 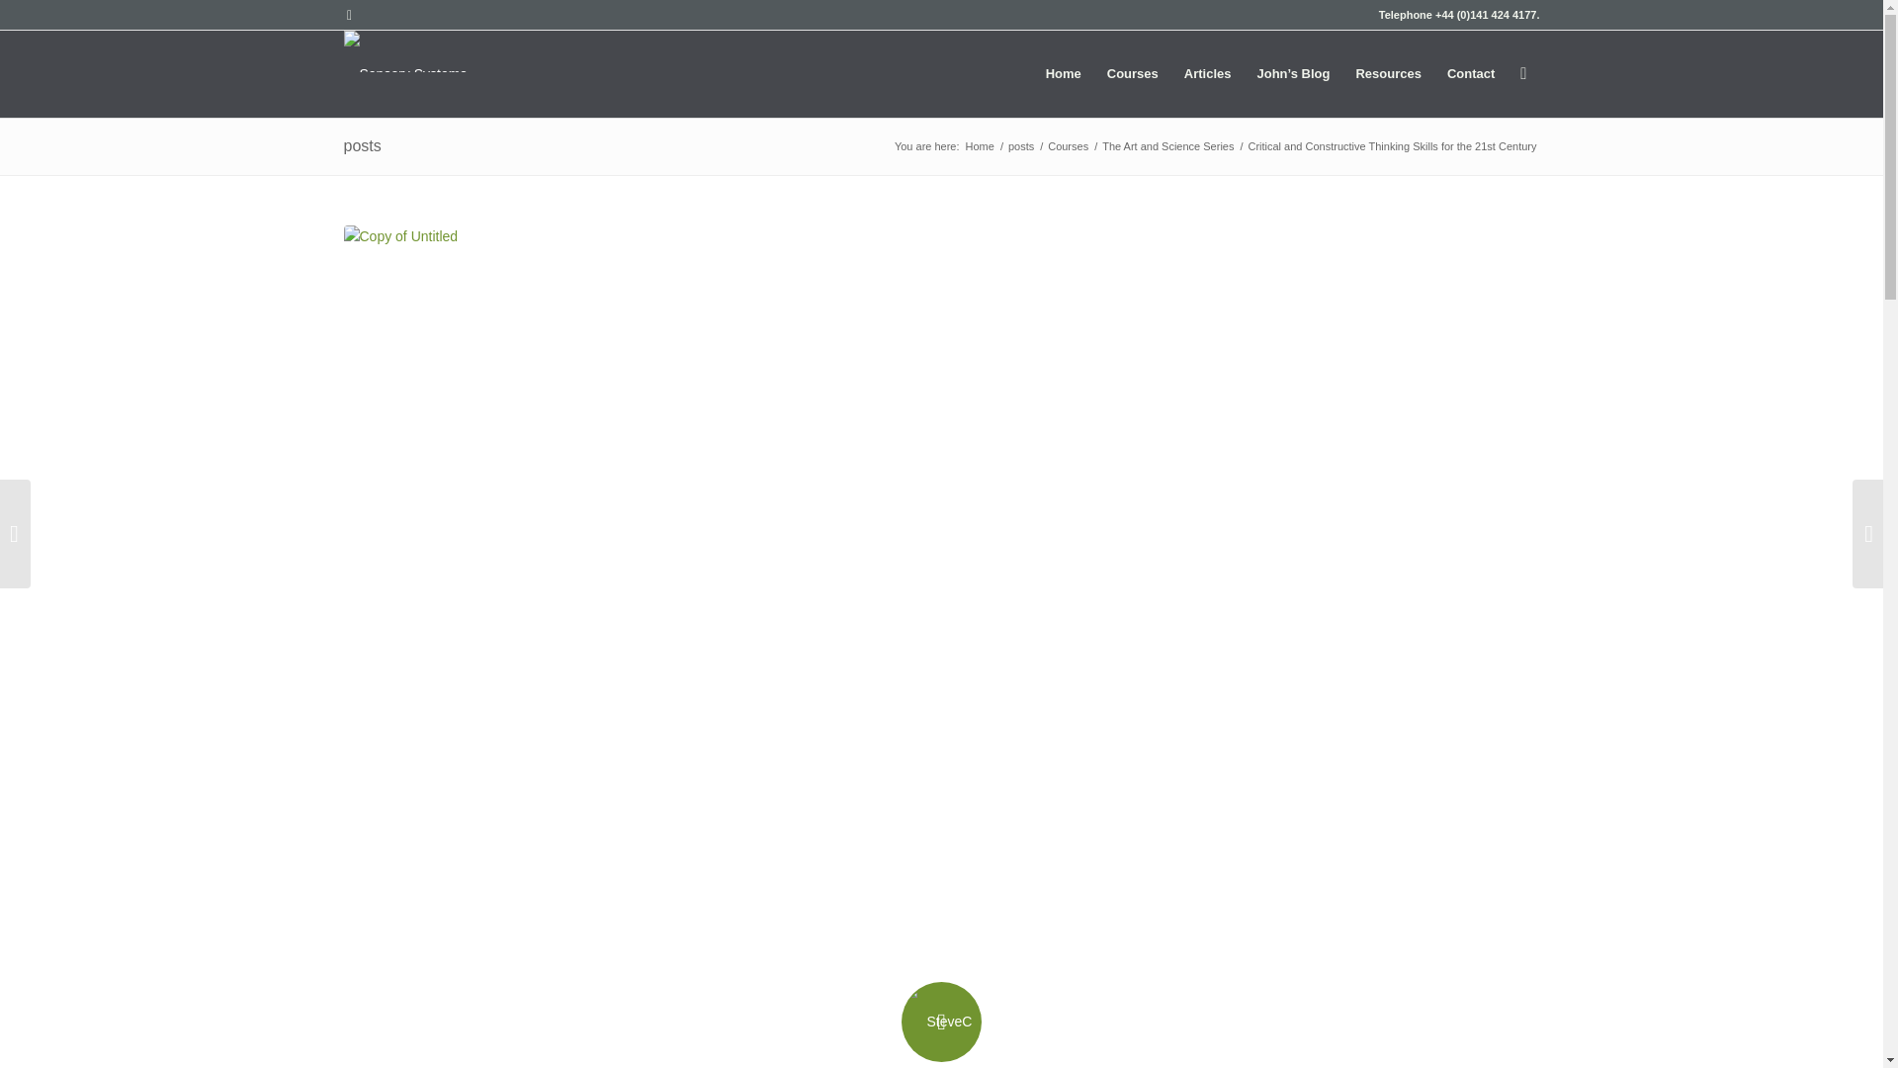 I want to click on DBMLOGOSmalltransparen, so click(x=405, y=73).